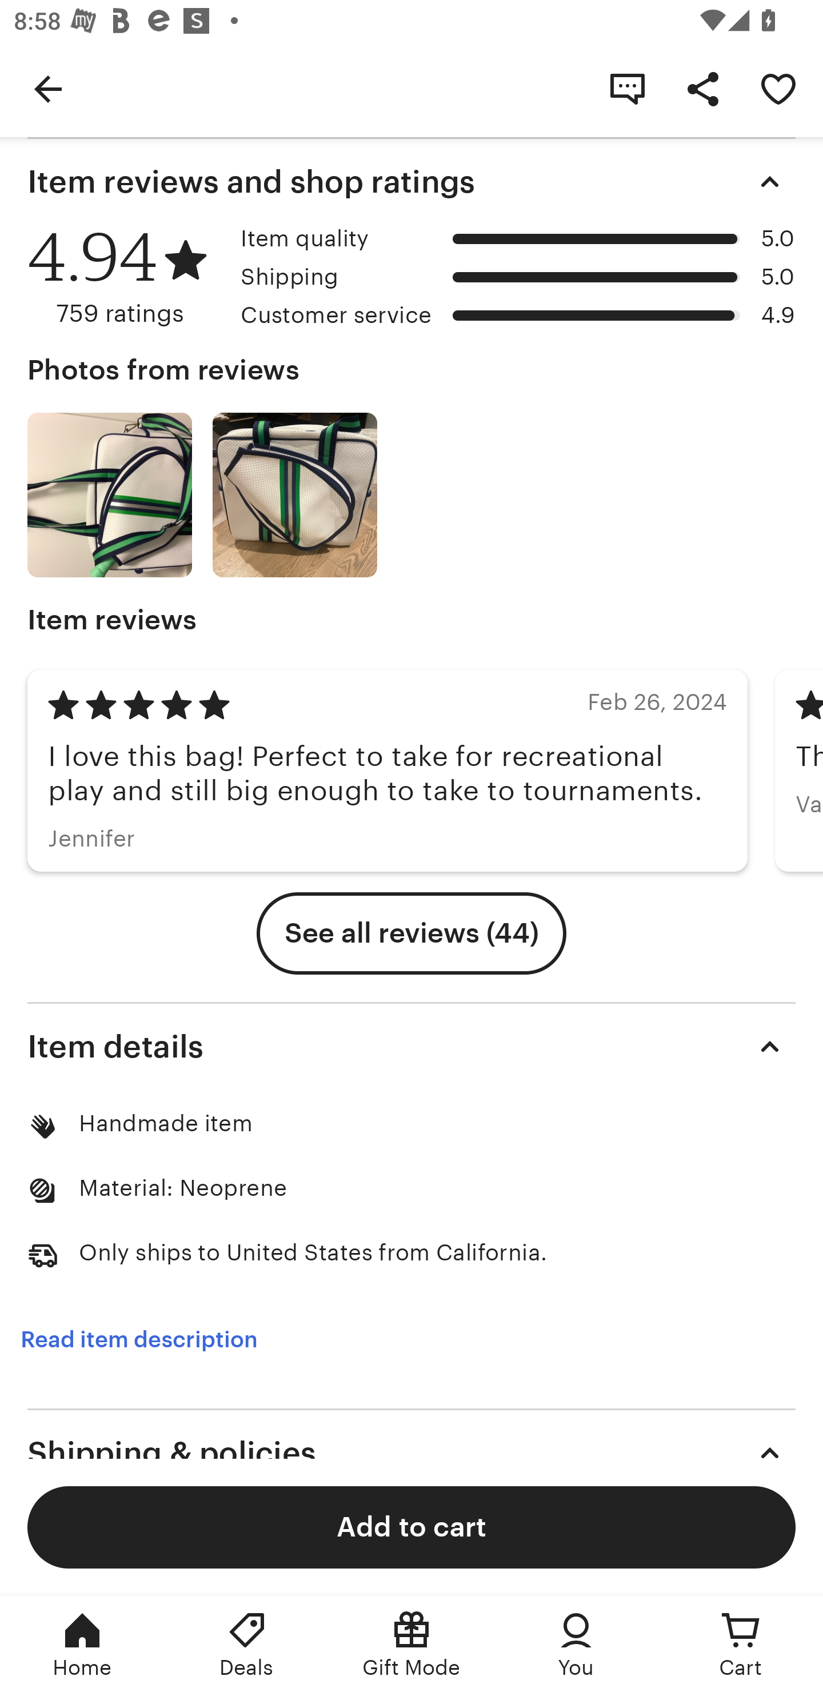 This screenshot has height=1692, width=823. Describe the element at coordinates (48, 88) in the screenshot. I see `Navigate up` at that location.